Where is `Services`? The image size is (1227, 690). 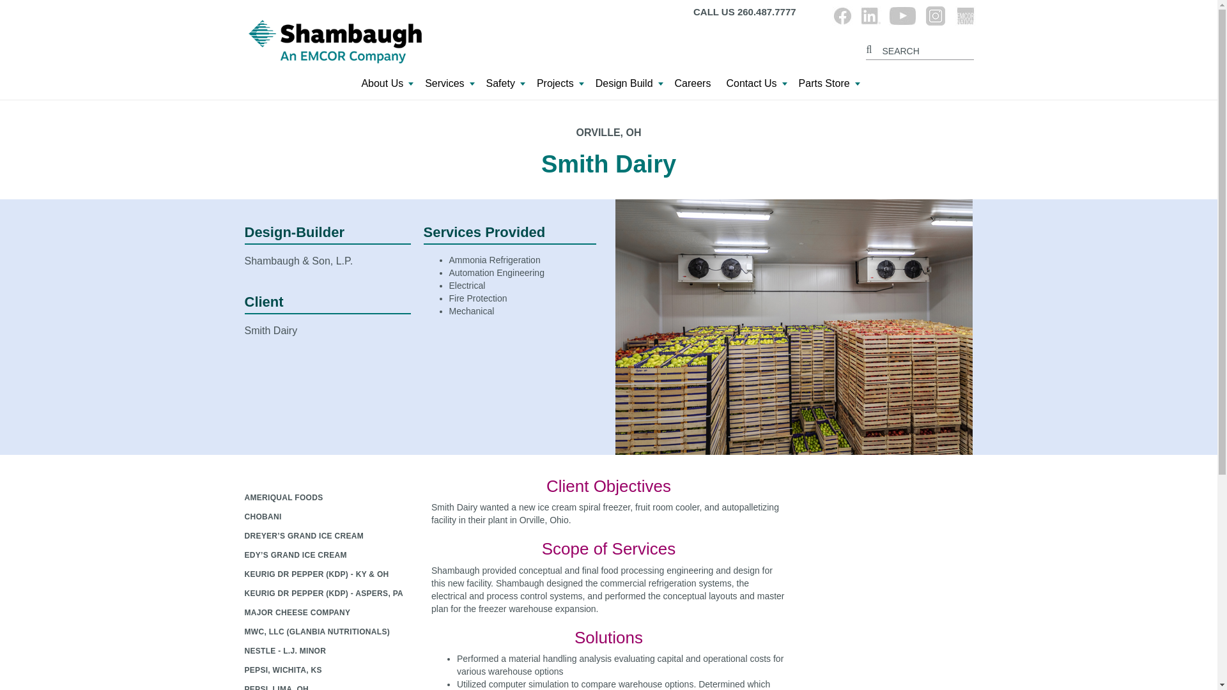 Services is located at coordinates (447, 87).